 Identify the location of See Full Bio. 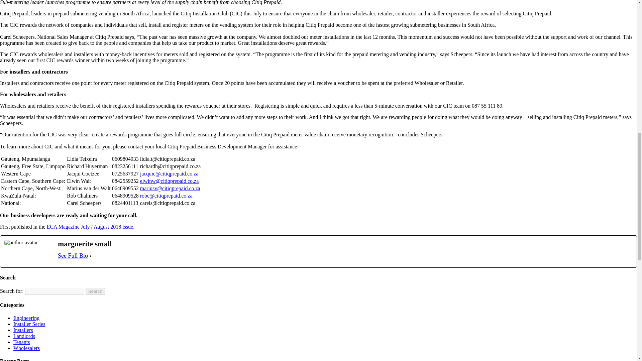
(73, 256).